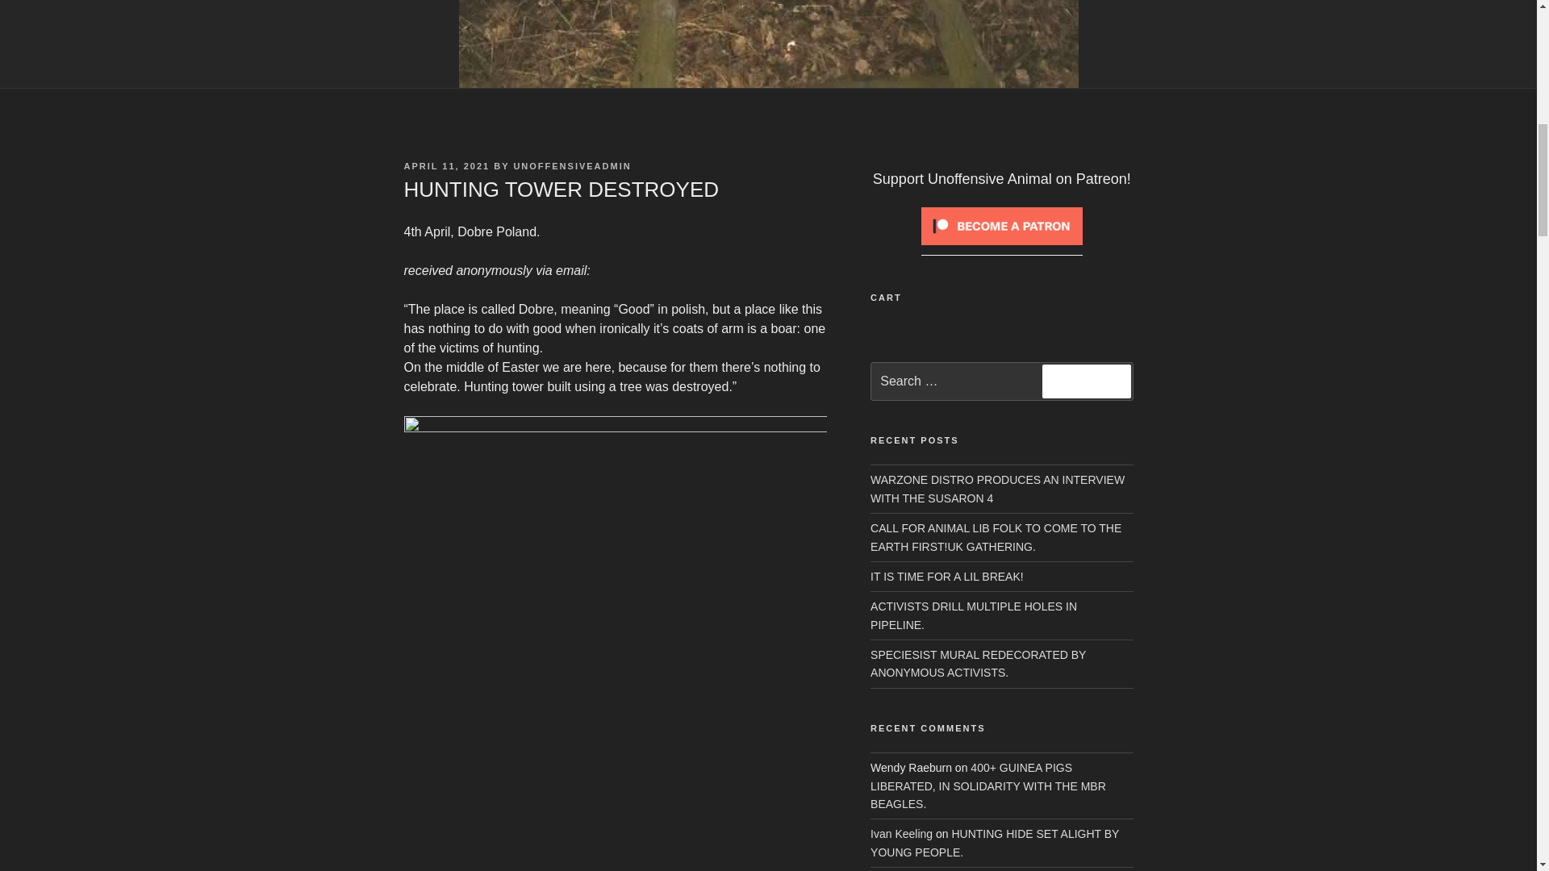 Image resolution: width=1549 pixels, height=871 pixels. I want to click on APRIL 11, 2021, so click(445, 165).